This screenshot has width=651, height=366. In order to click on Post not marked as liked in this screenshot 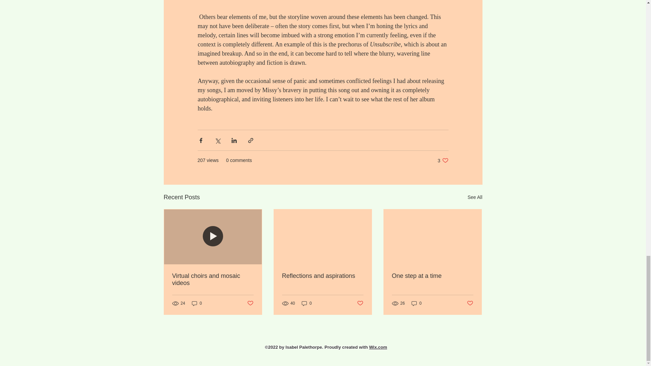, I will do `click(470, 303)`.